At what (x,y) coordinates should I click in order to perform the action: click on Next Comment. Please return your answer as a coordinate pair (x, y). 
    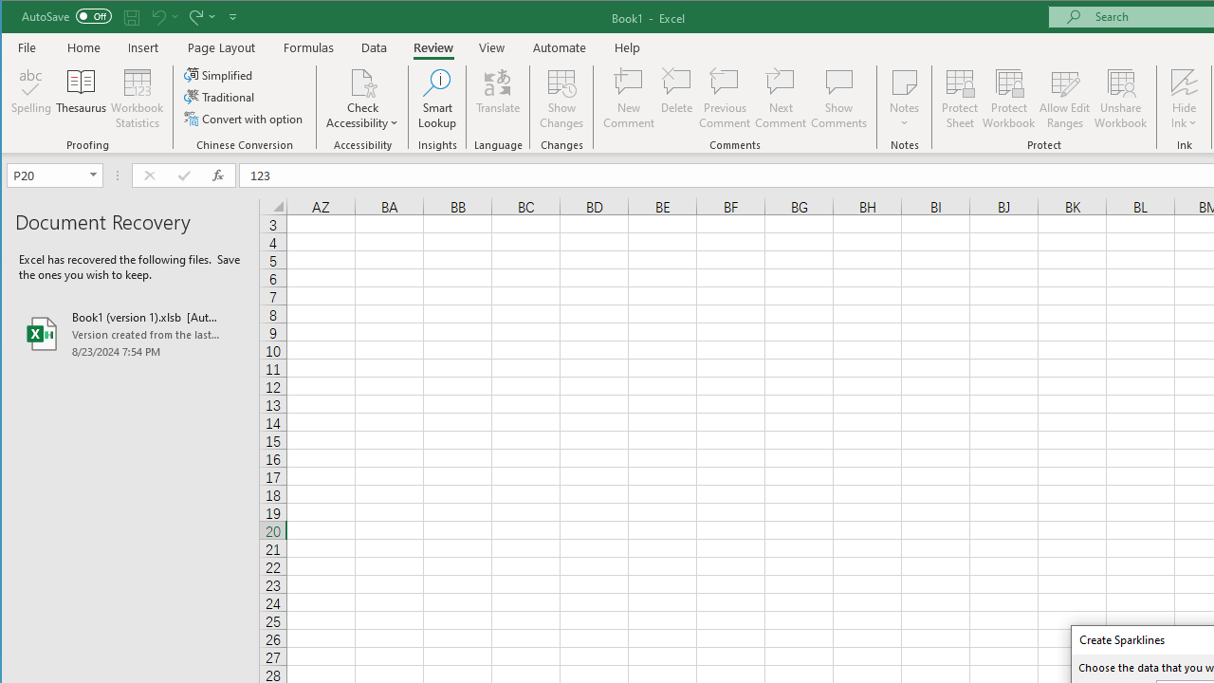
    Looking at the image, I should click on (780, 99).